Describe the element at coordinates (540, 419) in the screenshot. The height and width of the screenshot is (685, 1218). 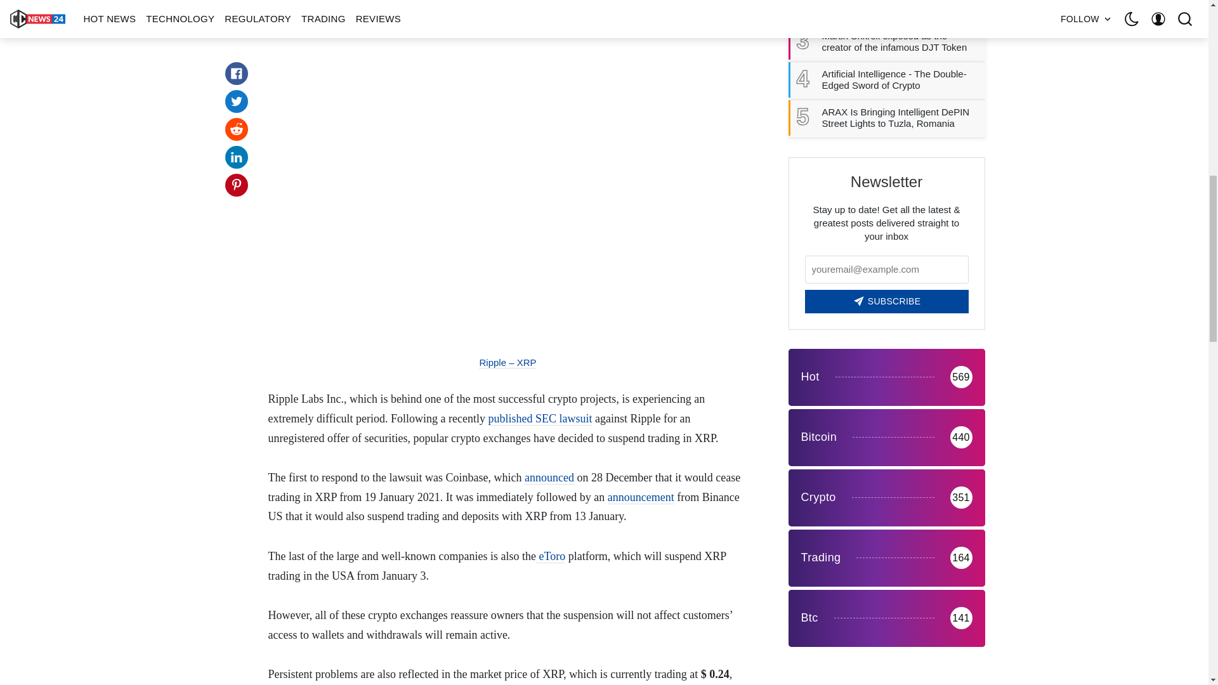
I see `published SEC lawsuit` at that location.